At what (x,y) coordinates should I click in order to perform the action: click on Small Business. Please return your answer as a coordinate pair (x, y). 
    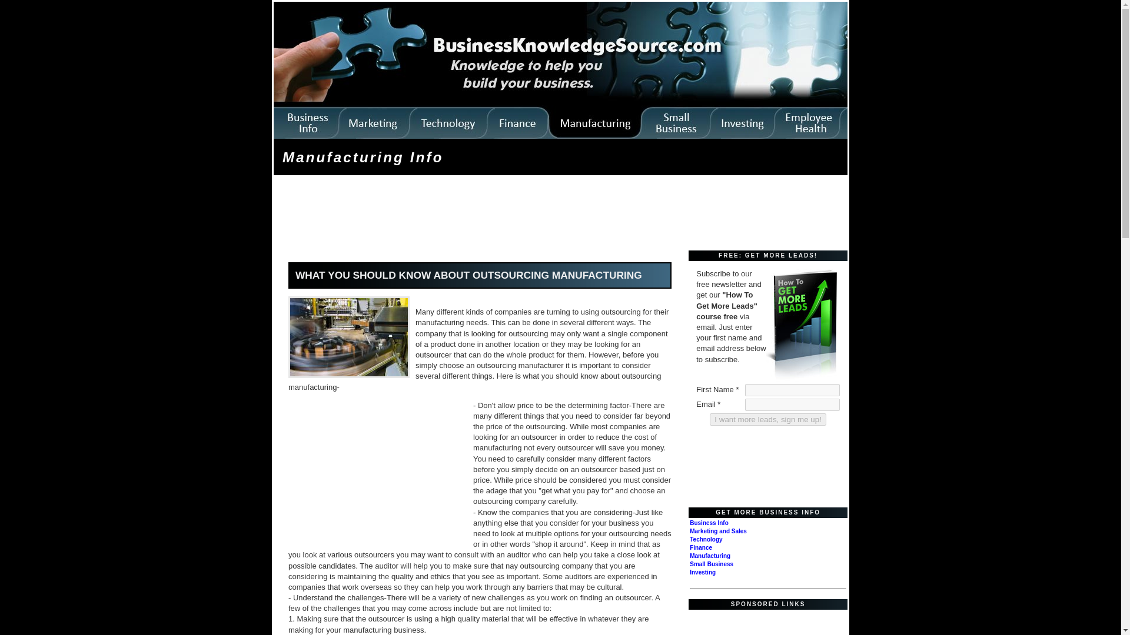
    Looking at the image, I should click on (711, 564).